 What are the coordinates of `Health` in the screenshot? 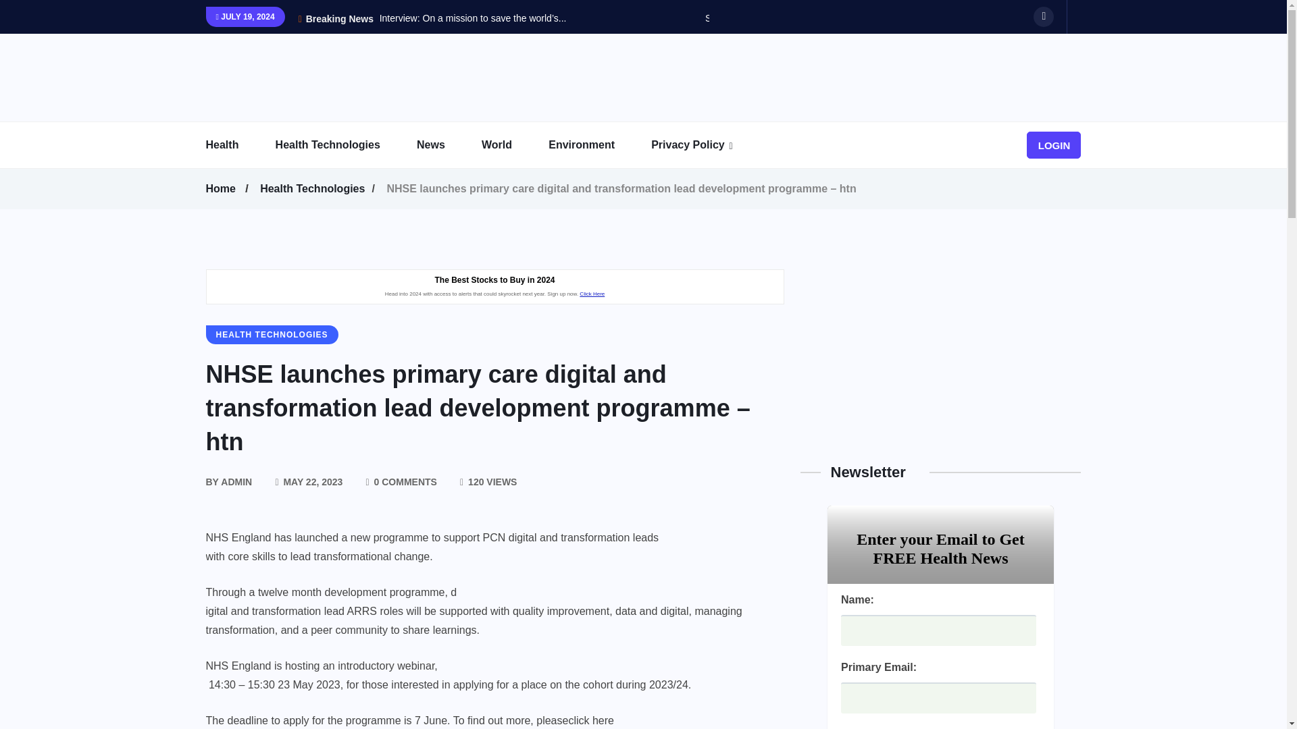 It's located at (238, 145).